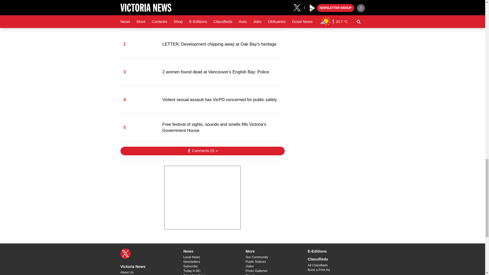 The image size is (489, 275). Describe the element at coordinates (202, 151) in the screenshot. I see `Show Comments` at that location.